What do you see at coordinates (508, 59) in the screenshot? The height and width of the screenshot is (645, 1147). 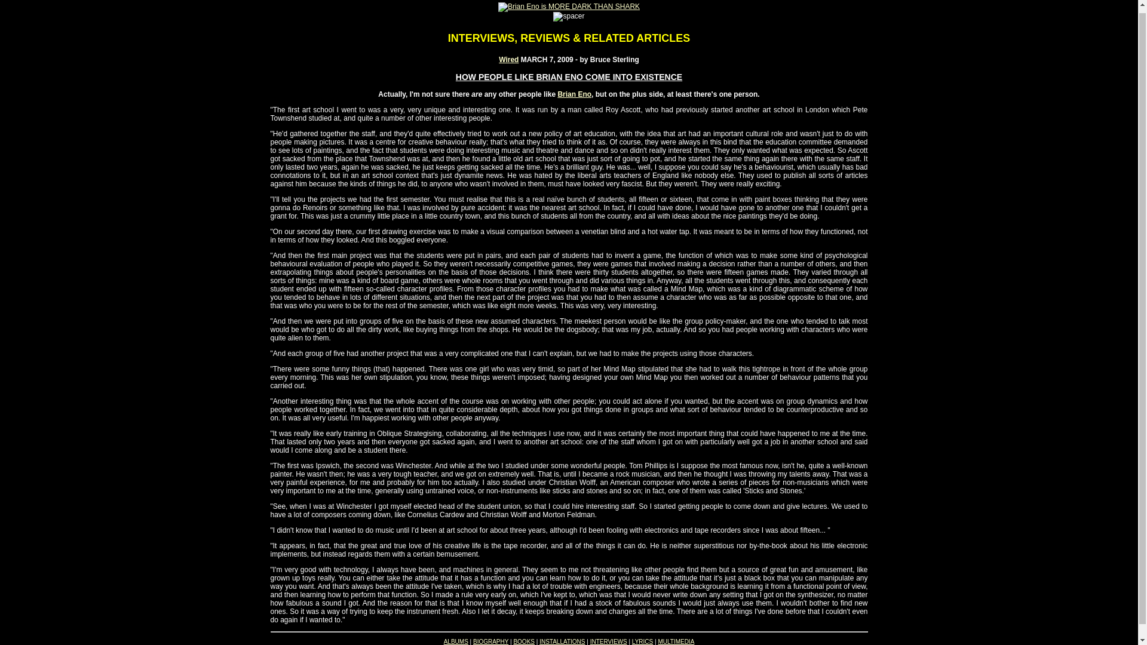 I see `Wired` at bounding box center [508, 59].